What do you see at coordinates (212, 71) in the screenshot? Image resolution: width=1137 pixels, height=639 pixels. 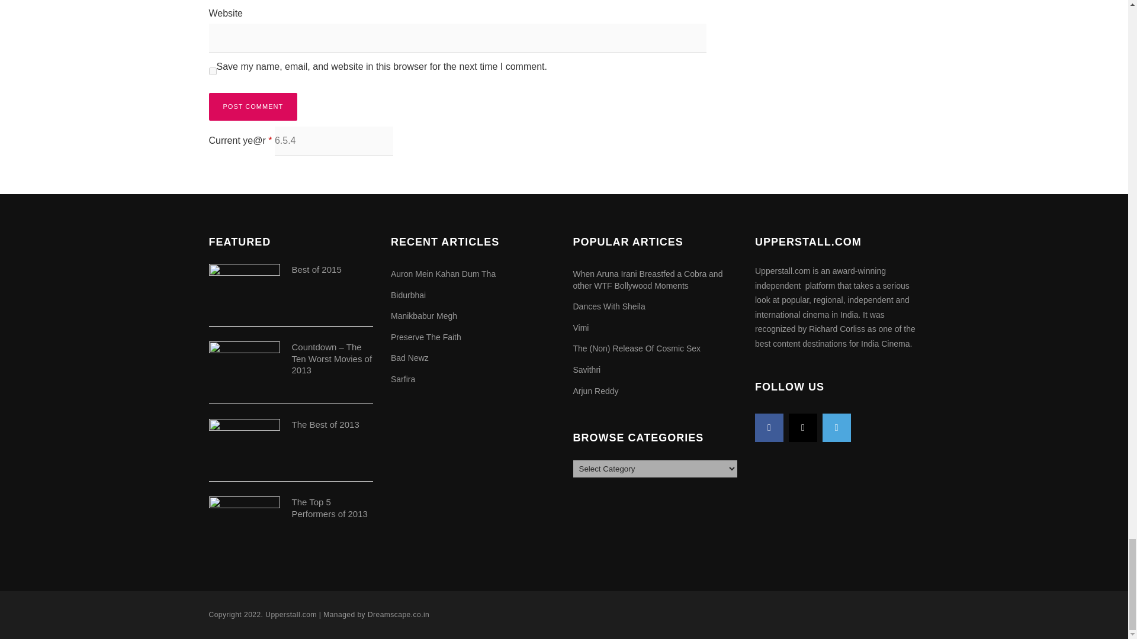 I see `yes` at bounding box center [212, 71].